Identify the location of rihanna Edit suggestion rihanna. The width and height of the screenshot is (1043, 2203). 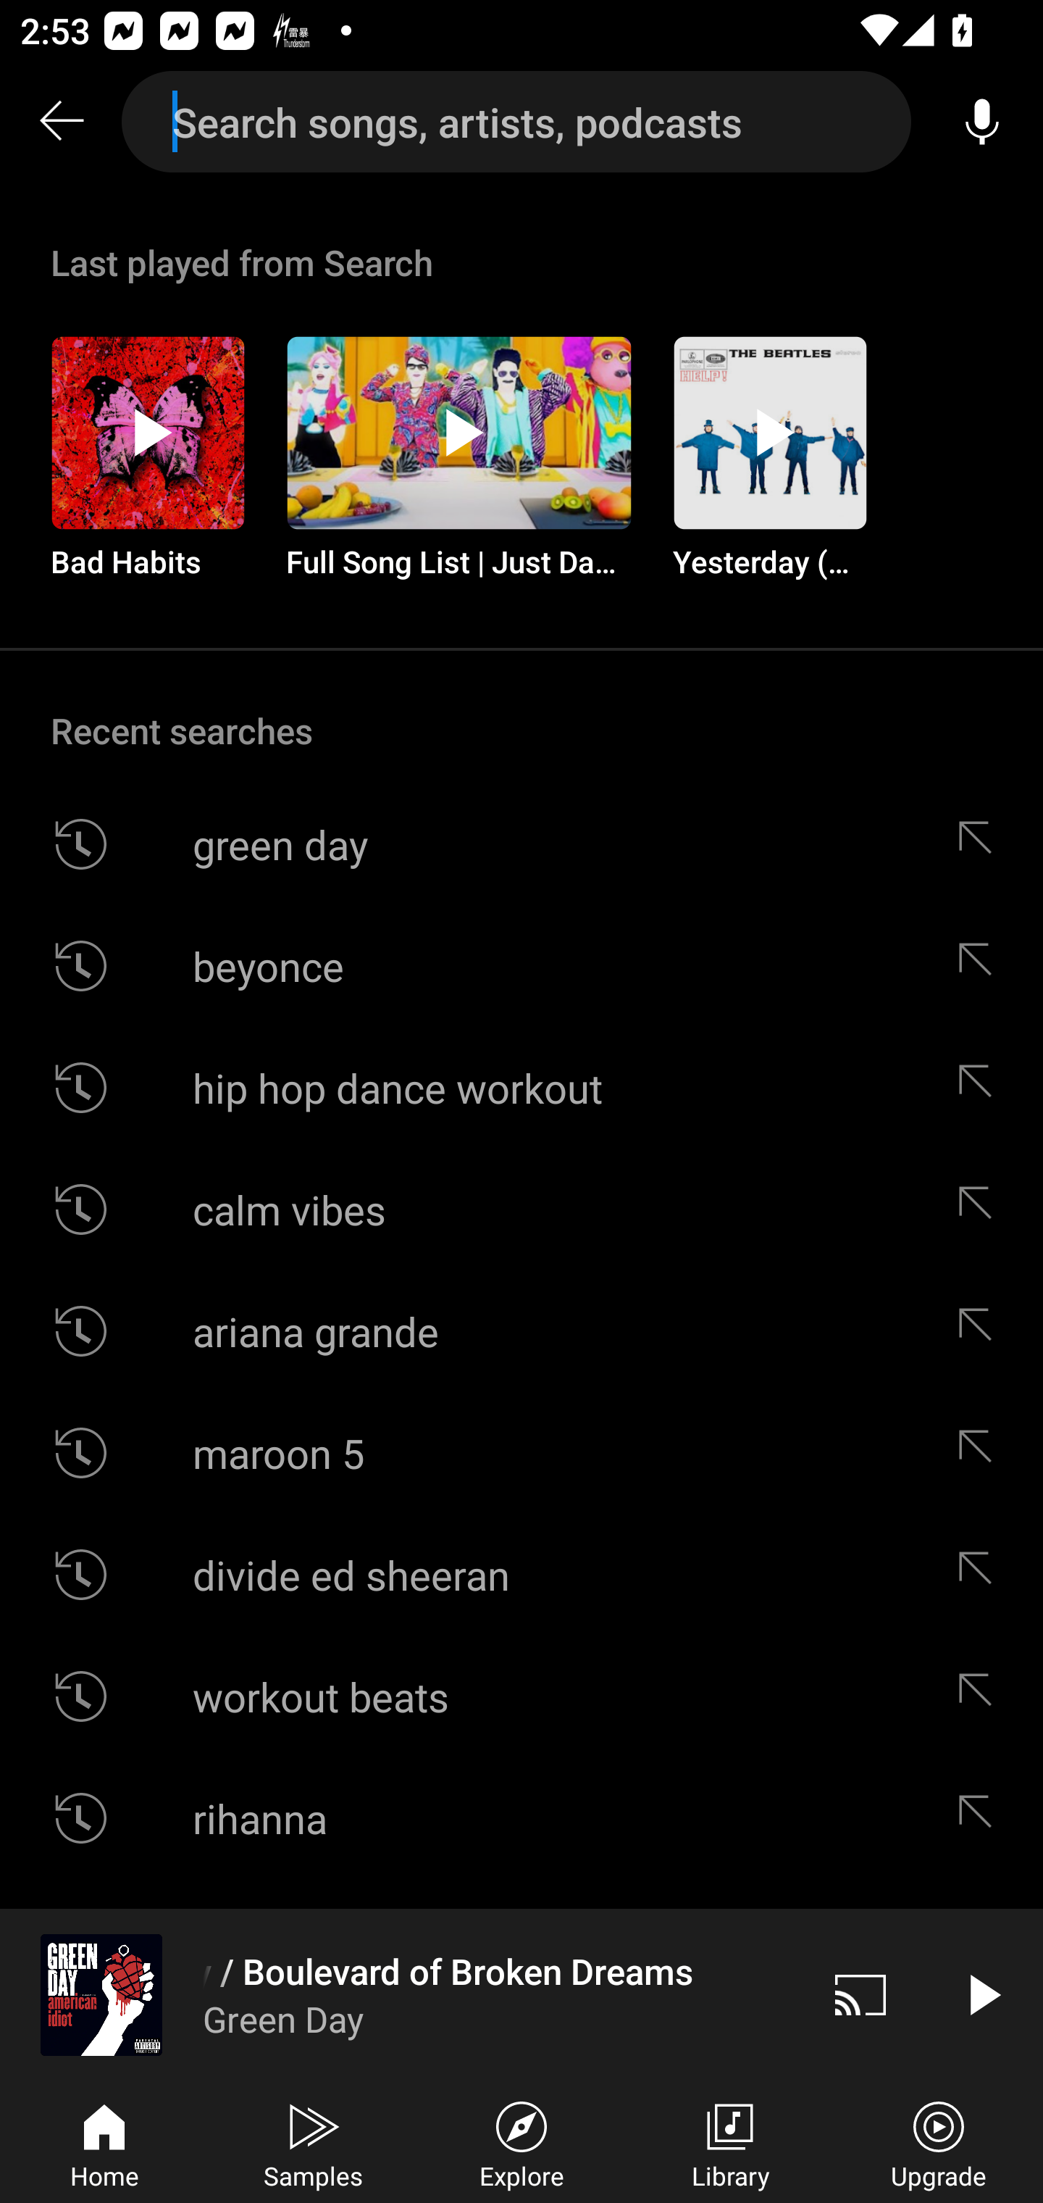
(521, 1818).